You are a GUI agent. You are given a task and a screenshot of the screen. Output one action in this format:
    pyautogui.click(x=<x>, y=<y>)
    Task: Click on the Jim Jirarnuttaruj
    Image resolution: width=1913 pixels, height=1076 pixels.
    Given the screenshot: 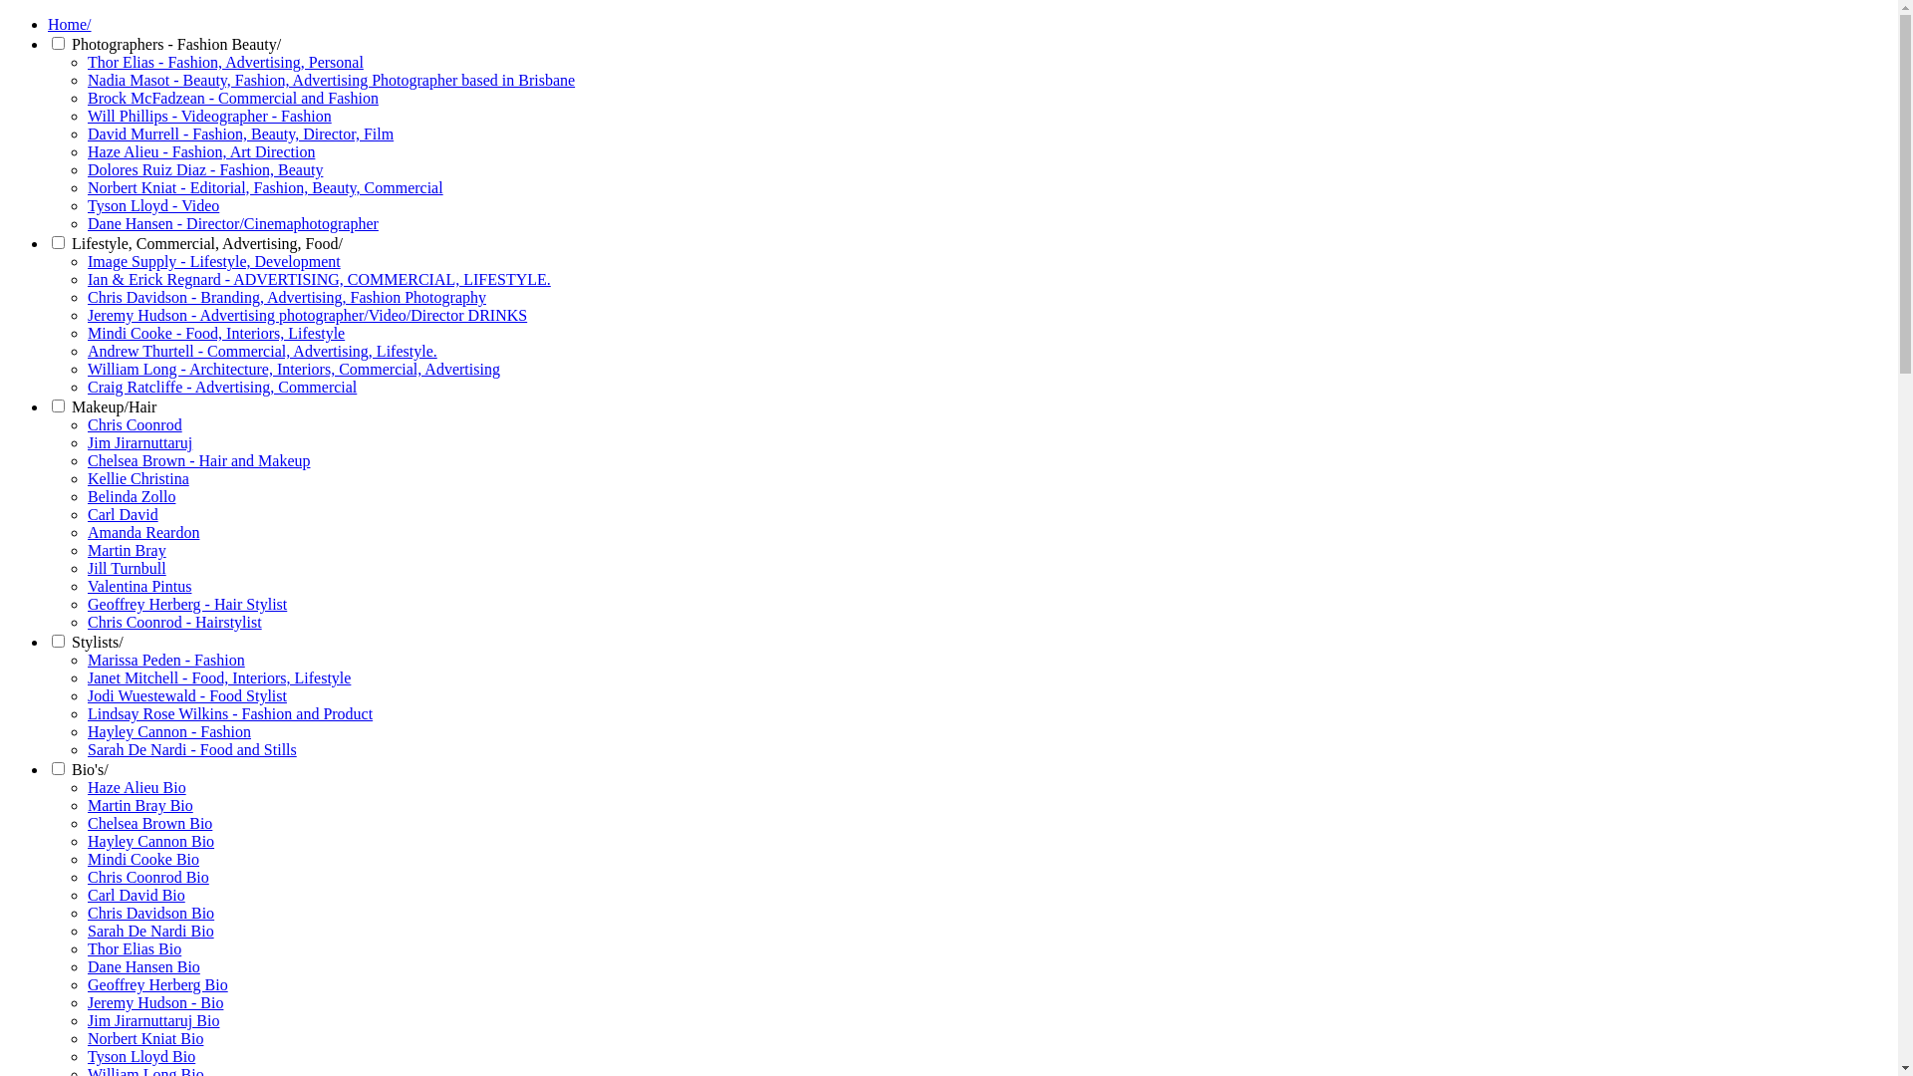 What is the action you would take?
    pyautogui.click(x=139, y=442)
    